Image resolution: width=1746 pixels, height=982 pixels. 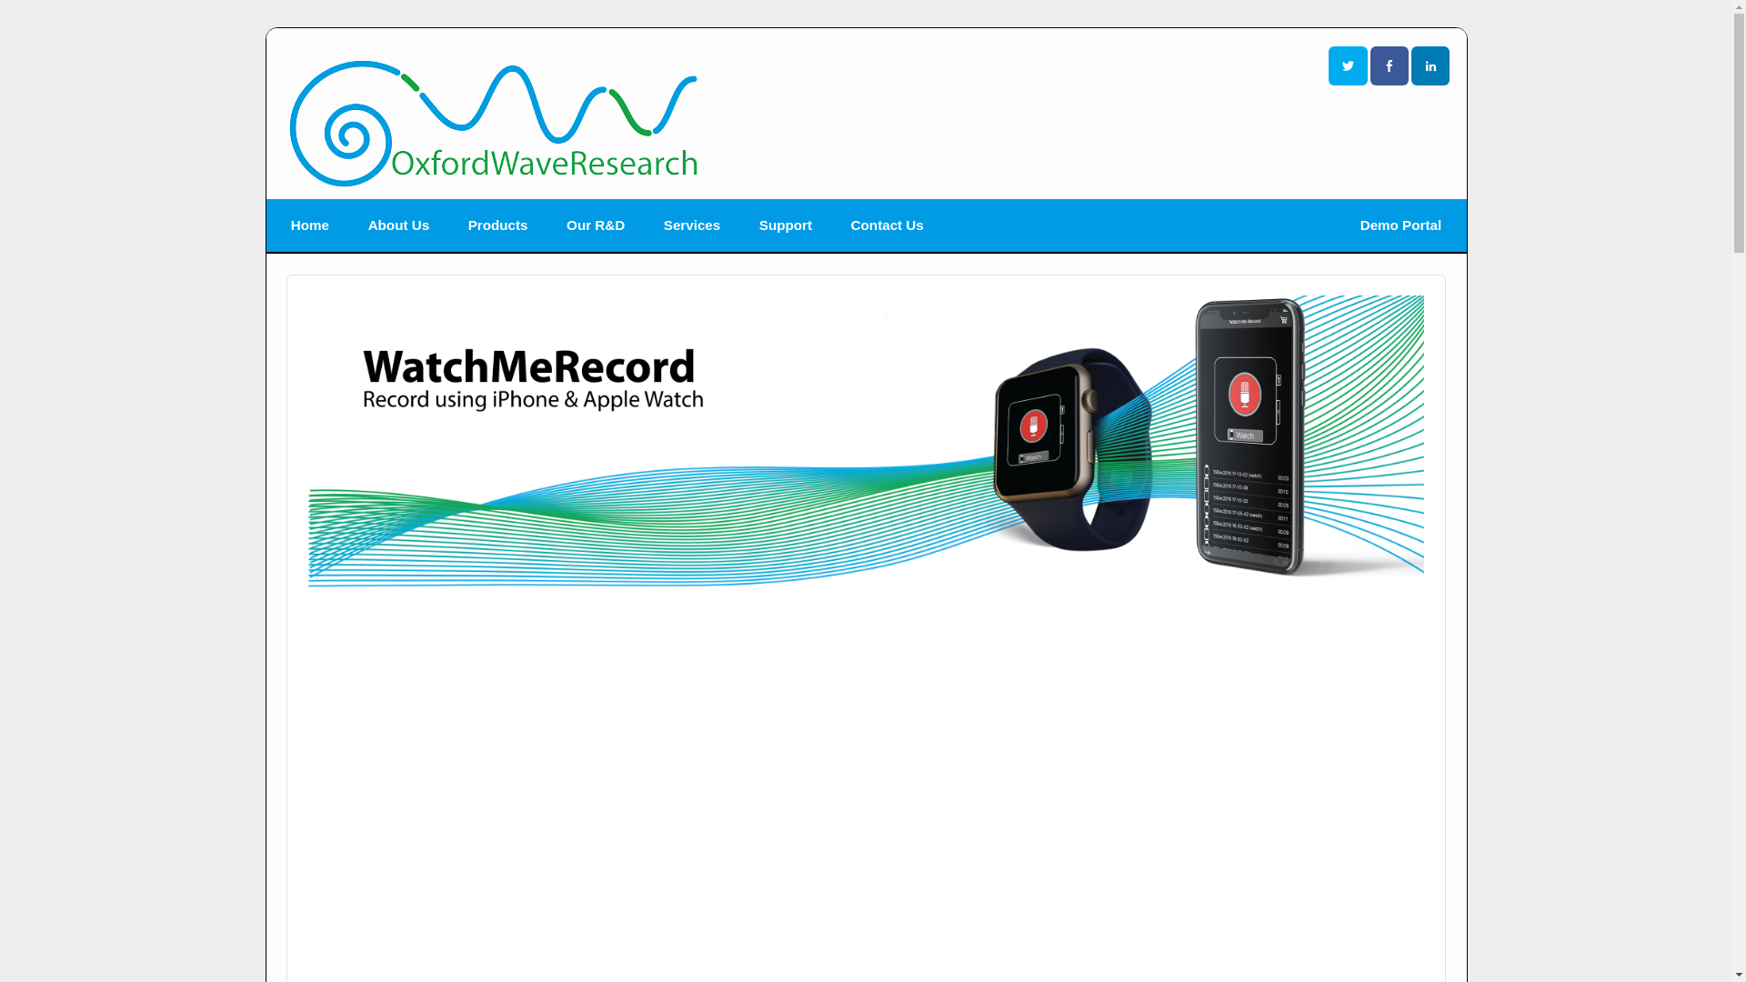 What do you see at coordinates (691, 225) in the screenshot?
I see `Services` at bounding box center [691, 225].